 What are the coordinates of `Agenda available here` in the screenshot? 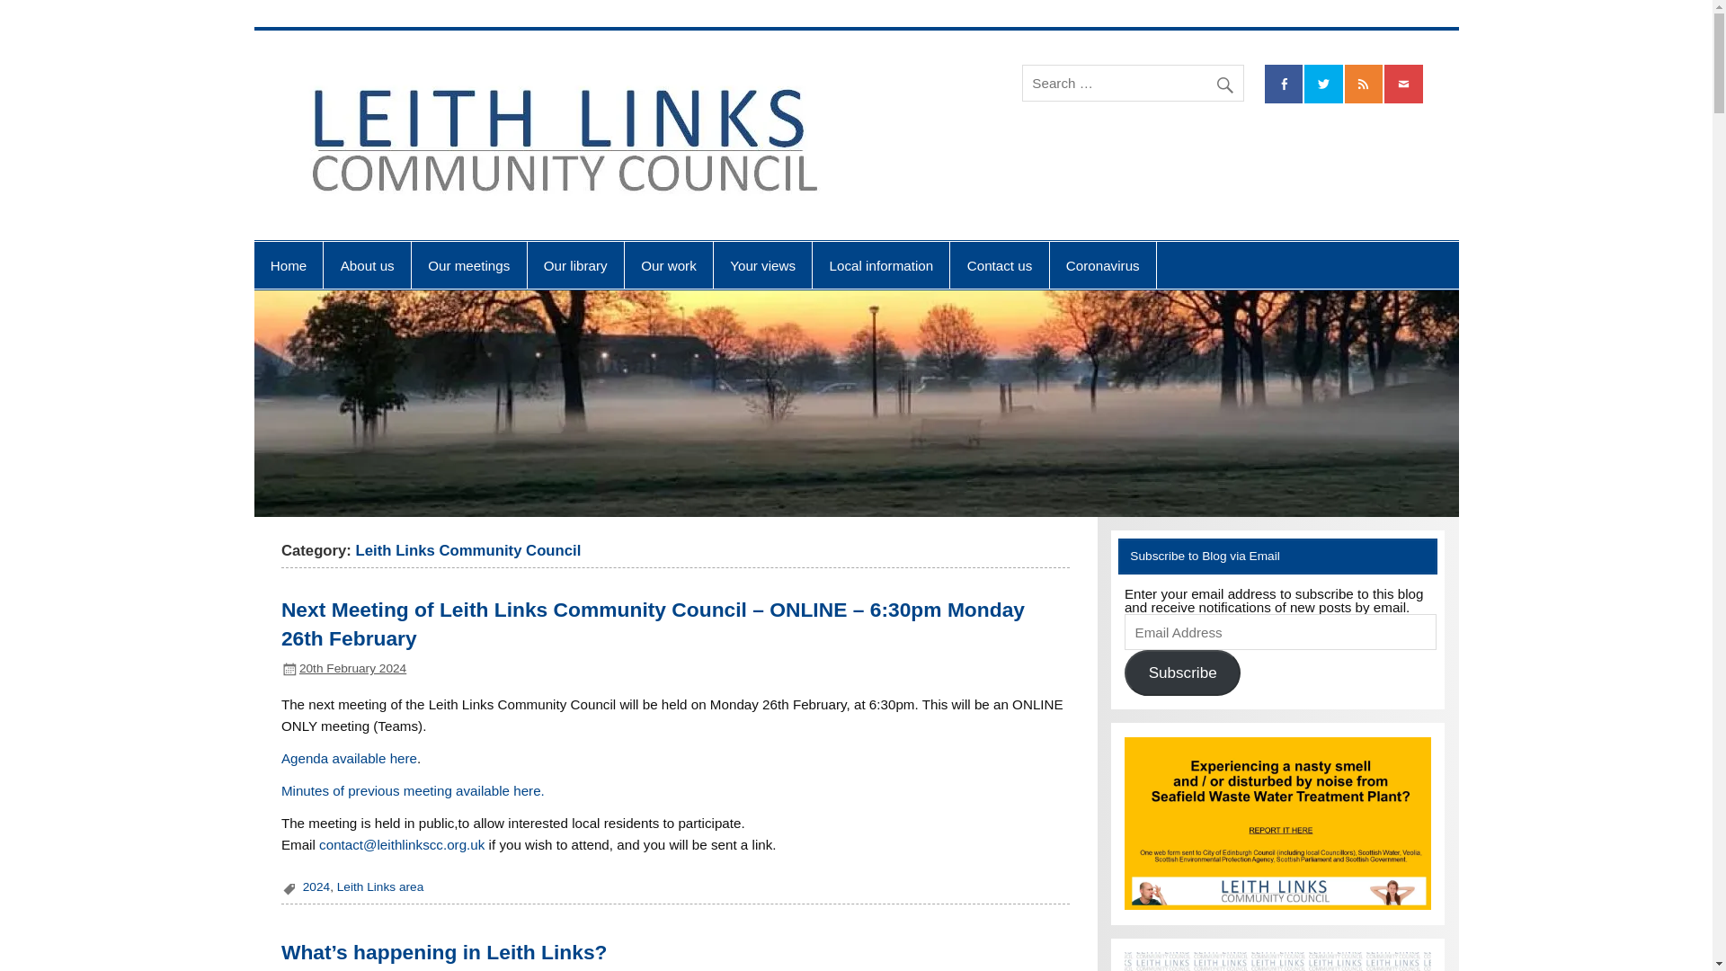 It's located at (349, 758).